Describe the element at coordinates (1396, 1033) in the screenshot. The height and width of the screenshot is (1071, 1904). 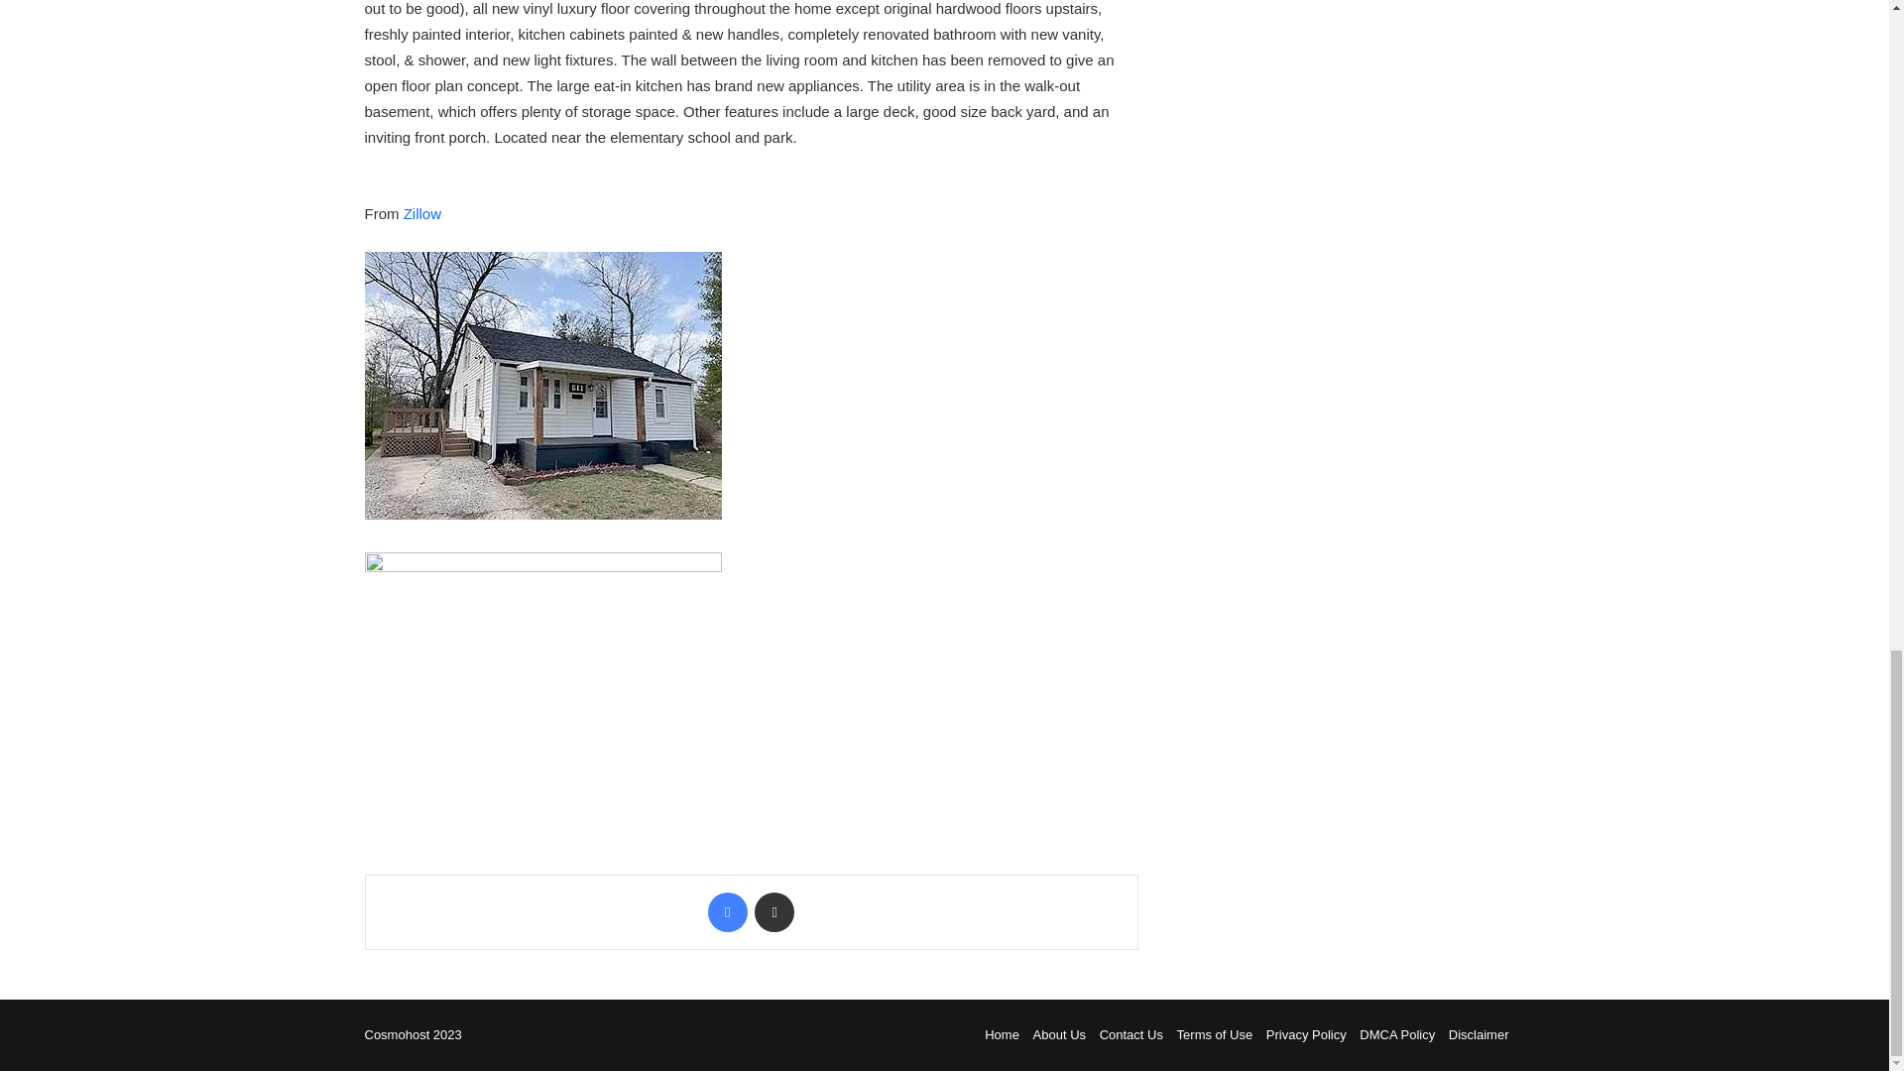
I see `DMCA Policy` at that location.